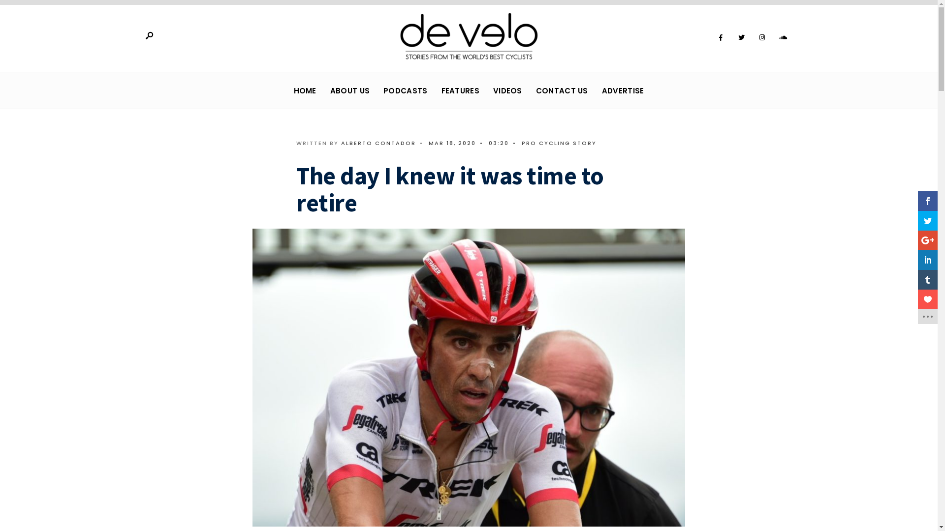  What do you see at coordinates (783, 38) in the screenshot?
I see `SoundCloud` at bounding box center [783, 38].